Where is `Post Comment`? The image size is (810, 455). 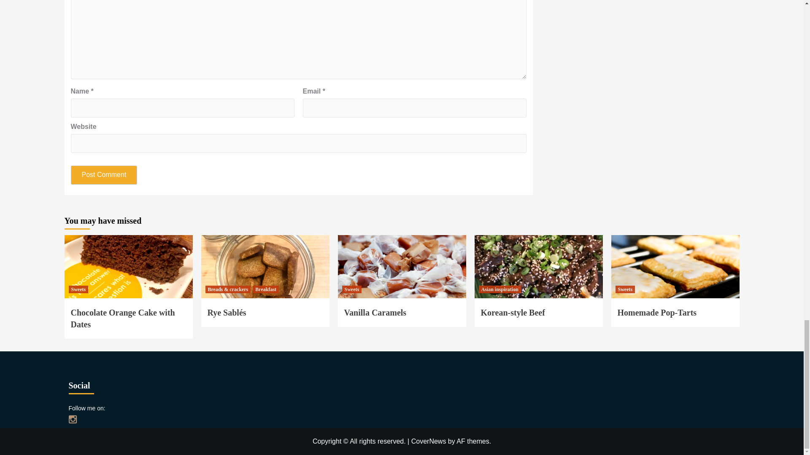 Post Comment is located at coordinates (104, 175).